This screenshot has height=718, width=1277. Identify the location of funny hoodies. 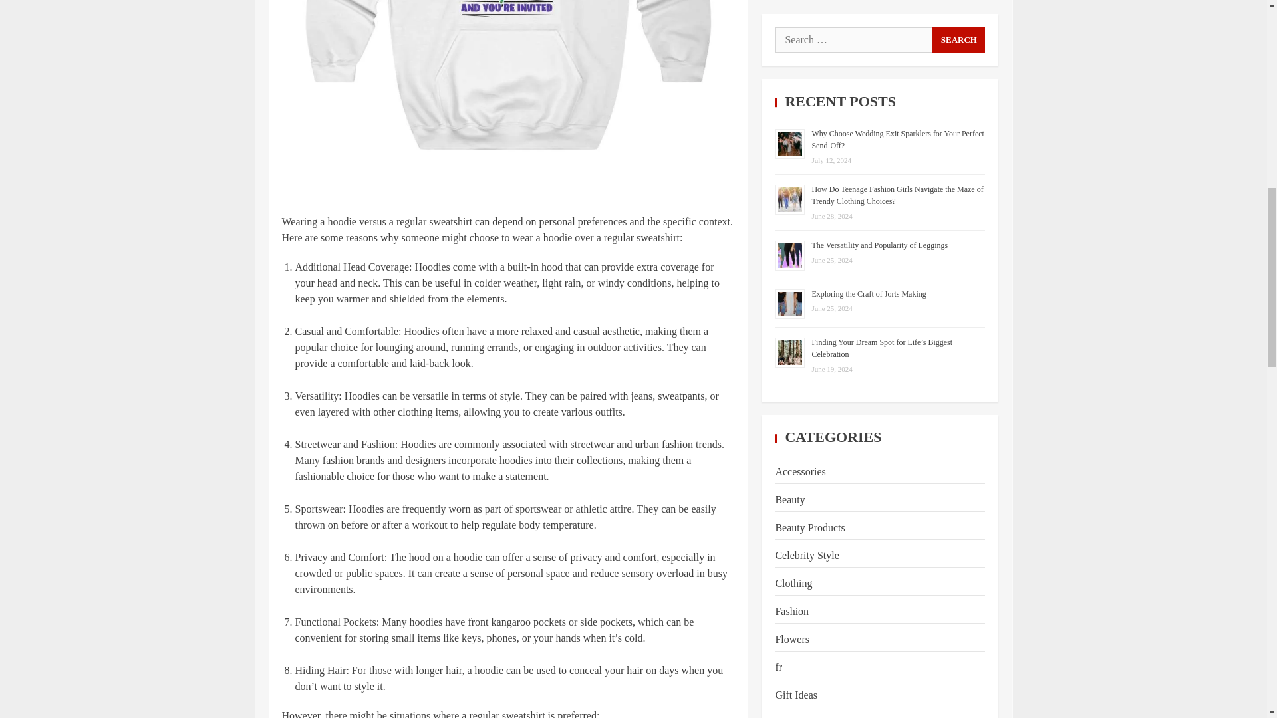
(508, 101).